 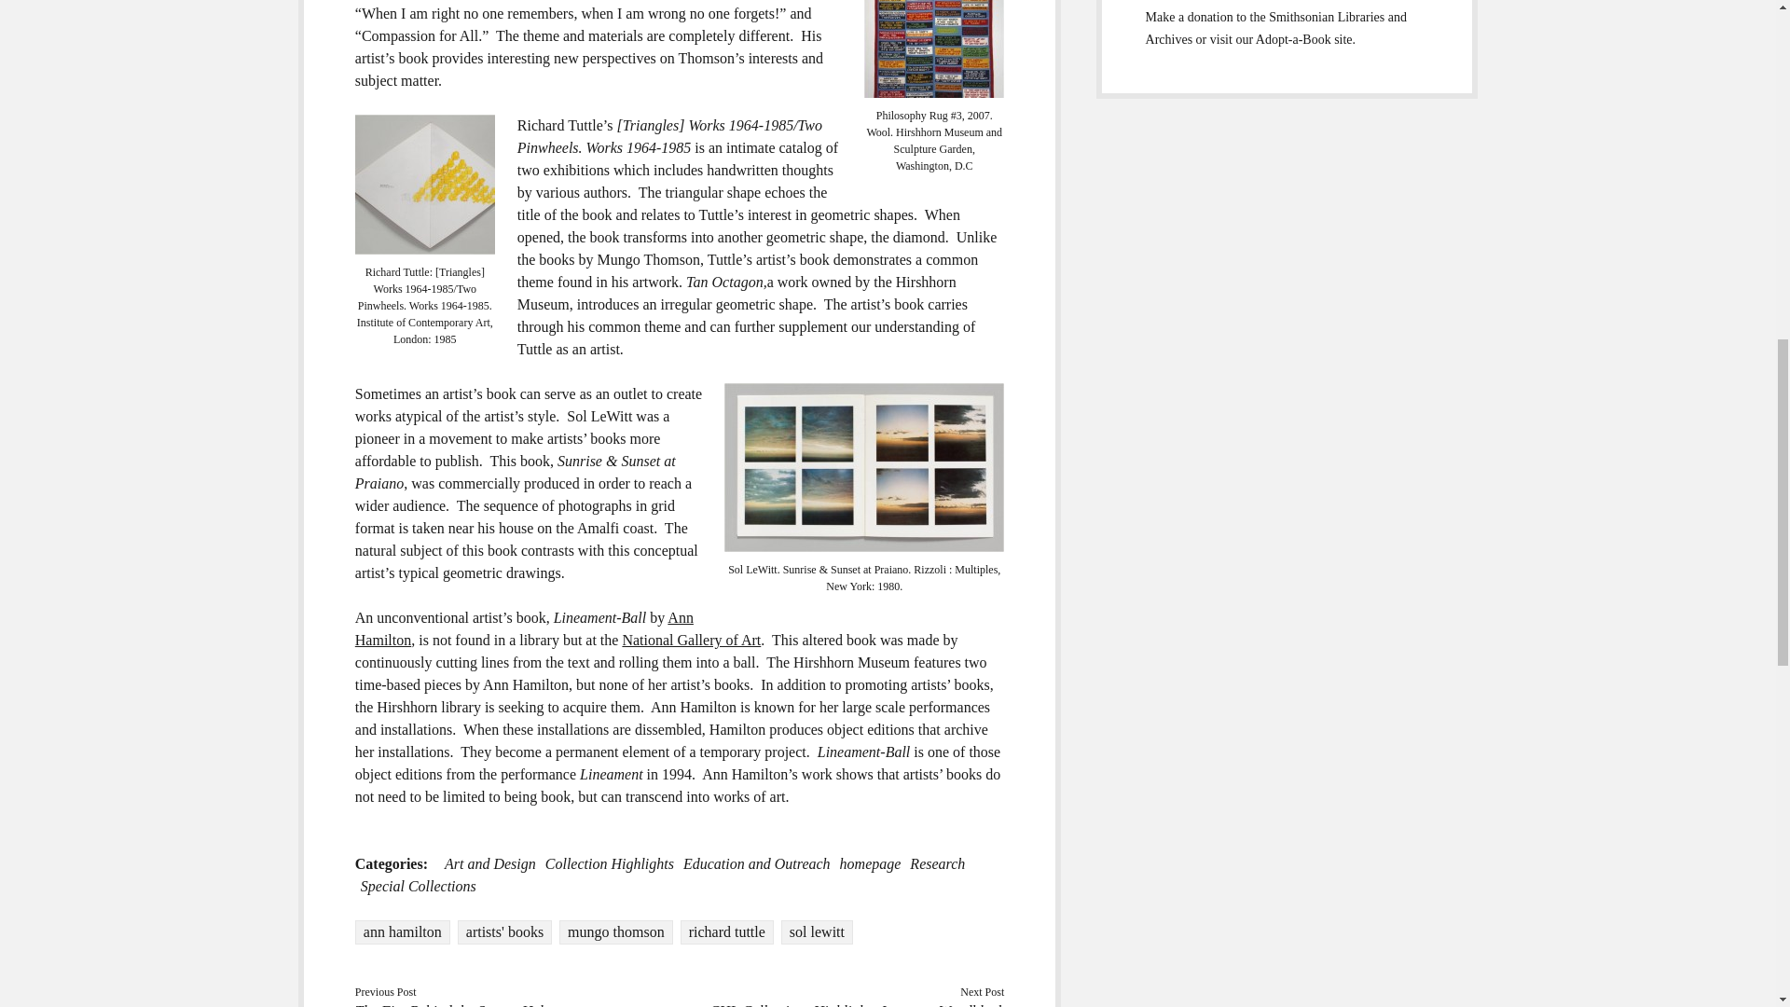 What do you see at coordinates (418, 886) in the screenshot?
I see `View all posts in Special Collections` at bounding box center [418, 886].